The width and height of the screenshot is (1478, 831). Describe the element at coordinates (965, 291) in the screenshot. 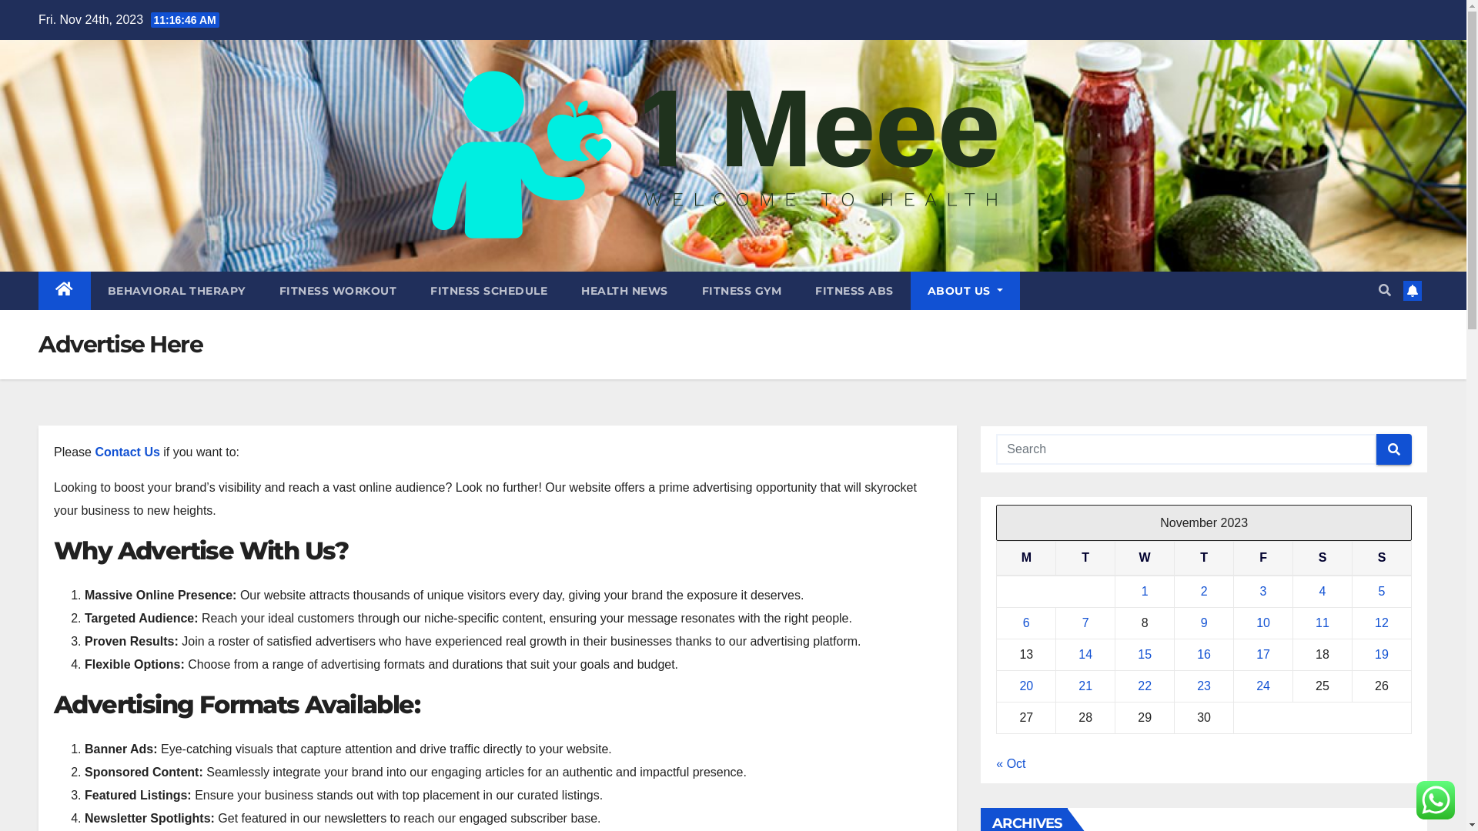

I see `ABOUT US` at that location.